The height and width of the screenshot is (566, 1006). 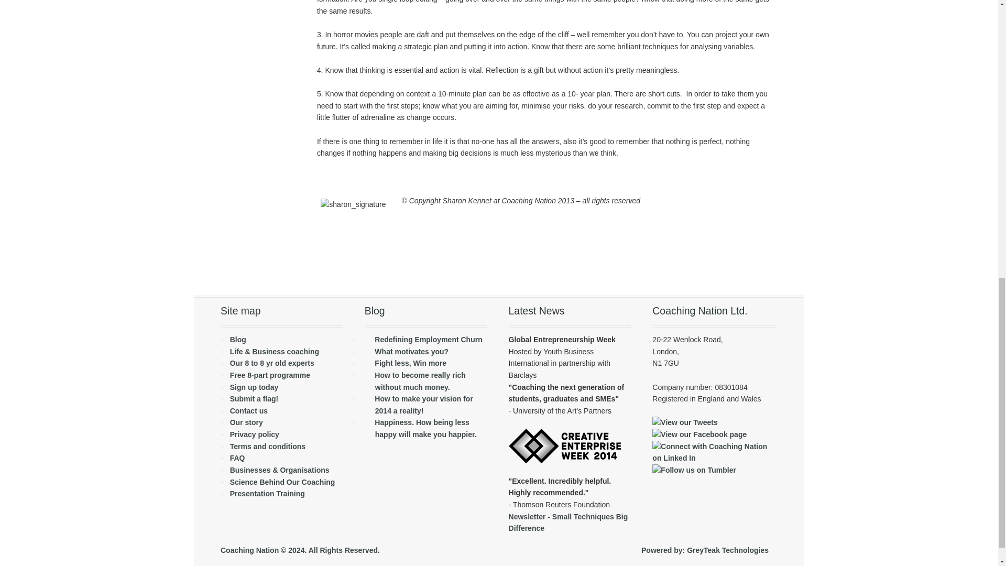 I want to click on Follow us on Tumbler, so click(x=694, y=470).